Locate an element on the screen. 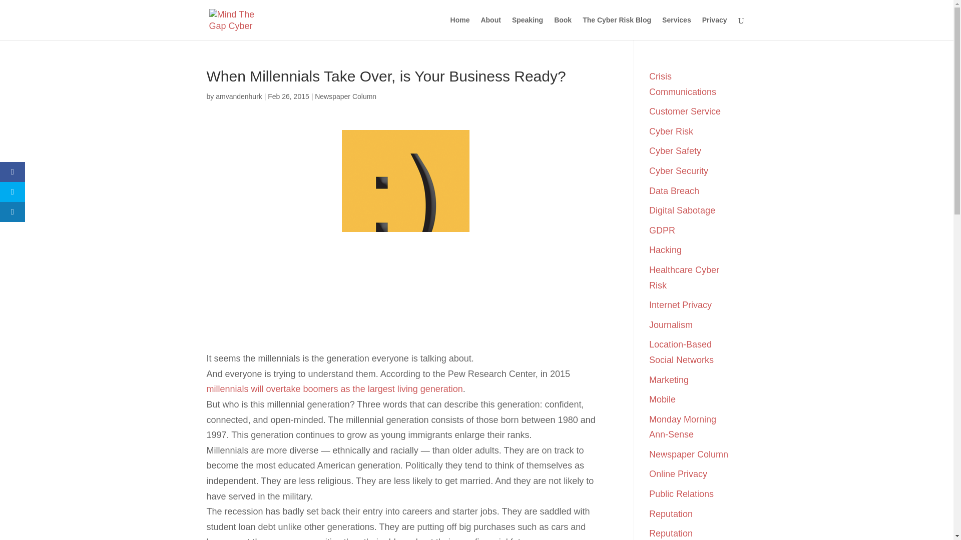 This screenshot has width=961, height=540. The Cyber Risk Blog is located at coordinates (617, 28).